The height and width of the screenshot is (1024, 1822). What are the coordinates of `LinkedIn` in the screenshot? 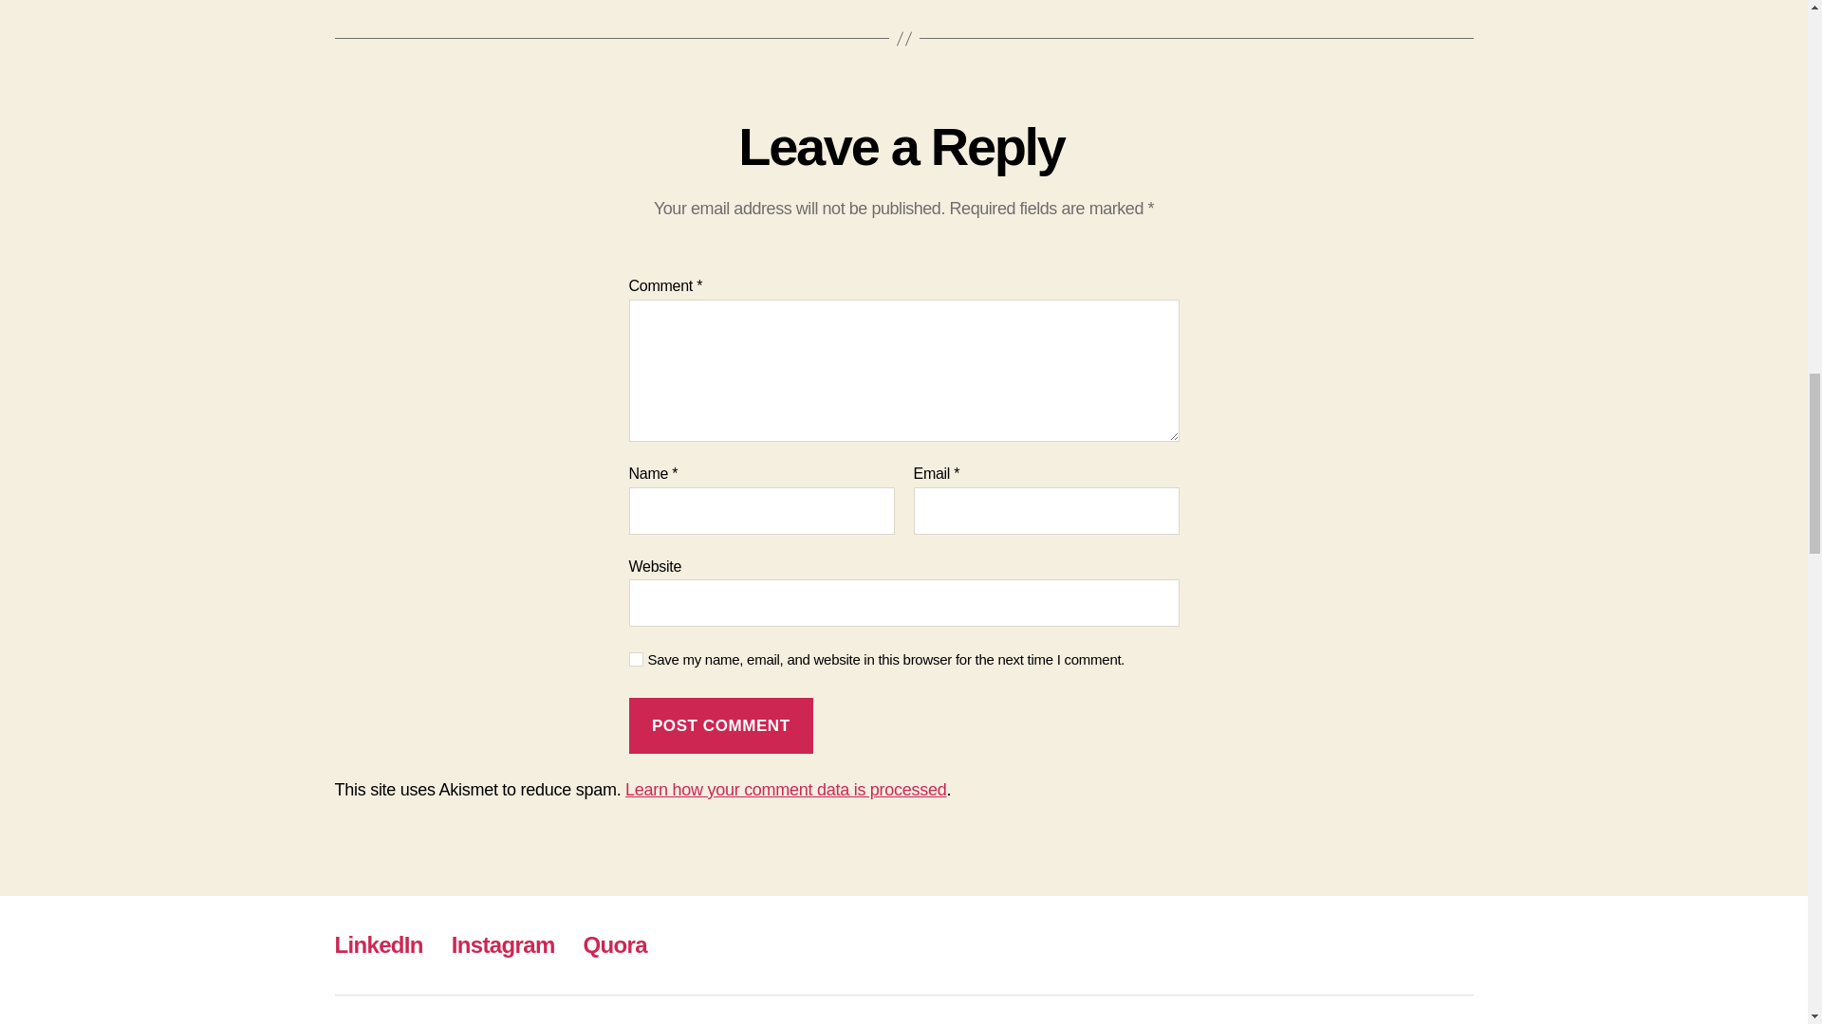 It's located at (378, 944).